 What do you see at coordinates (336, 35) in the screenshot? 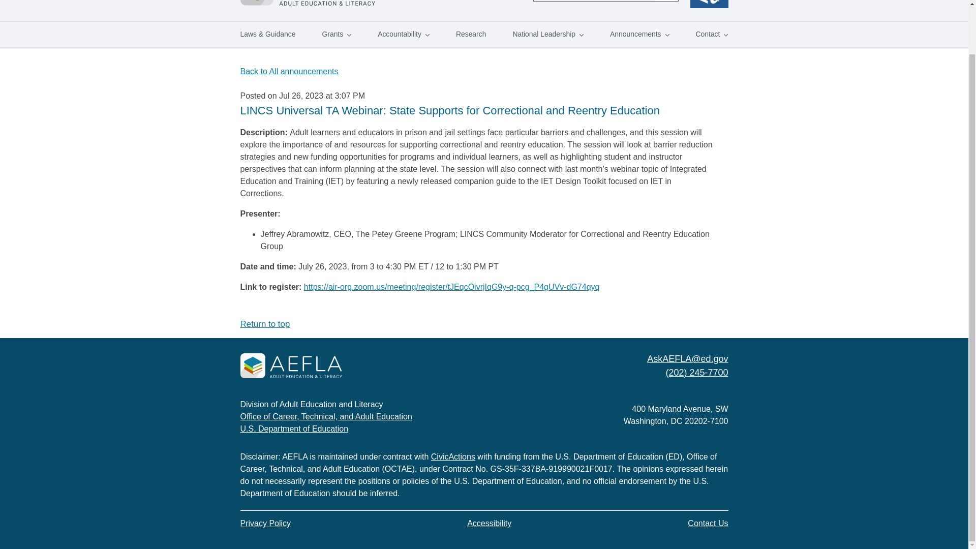
I see `Grants` at bounding box center [336, 35].